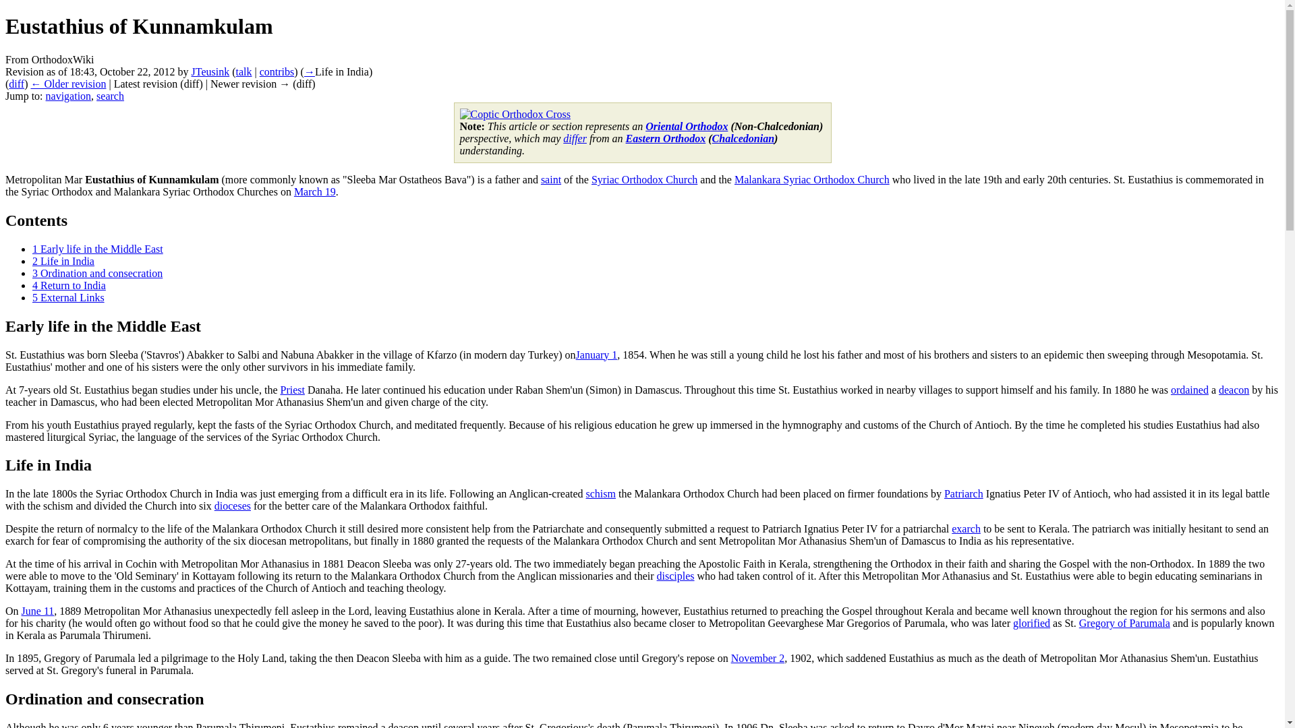 This screenshot has height=728, width=1295. I want to click on exarch, so click(966, 528).